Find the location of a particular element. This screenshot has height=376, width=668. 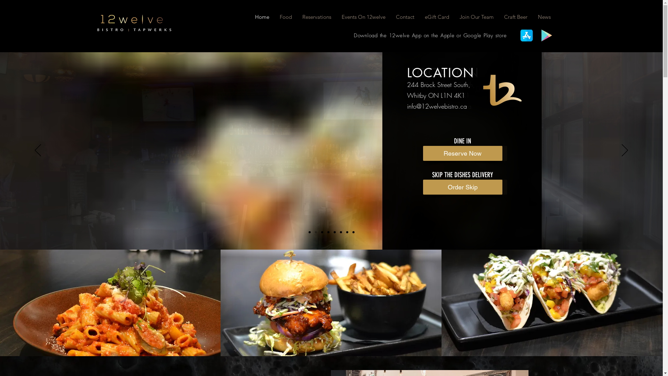

Reservations is located at coordinates (317, 17).